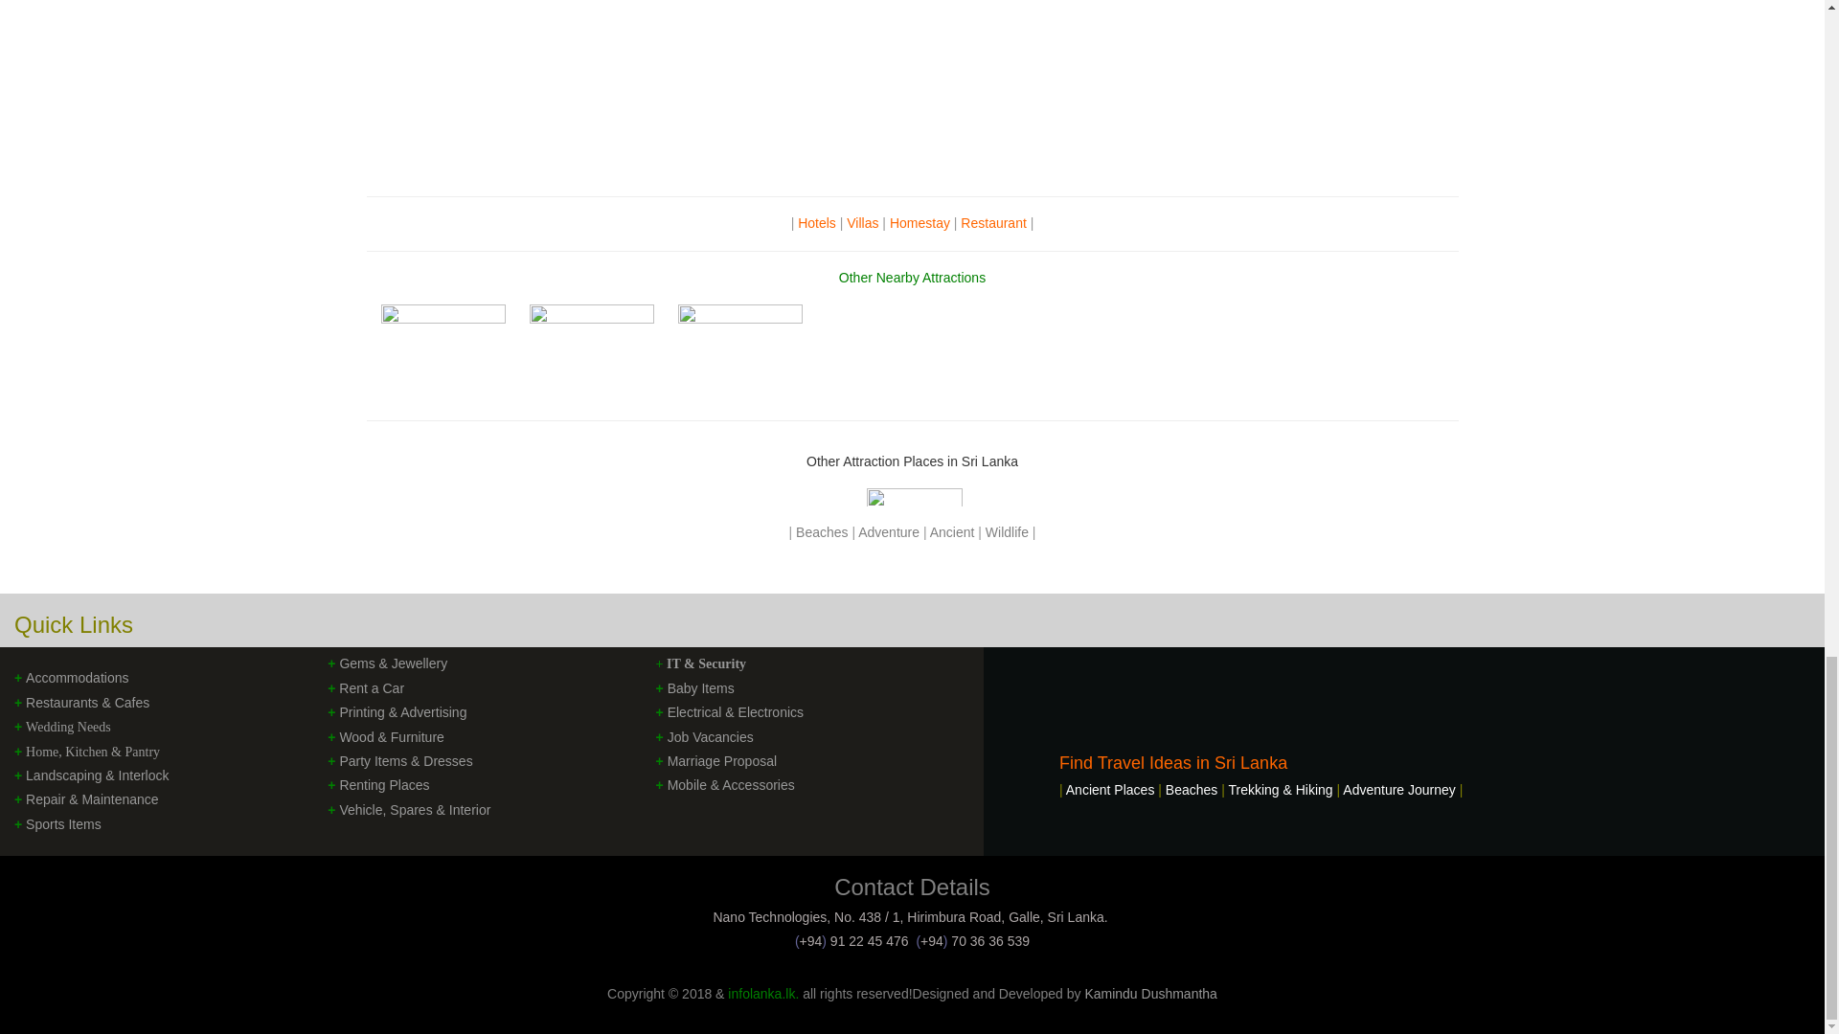 The image size is (1839, 1034). Describe the element at coordinates (954, 531) in the screenshot. I see `Ancient` at that location.